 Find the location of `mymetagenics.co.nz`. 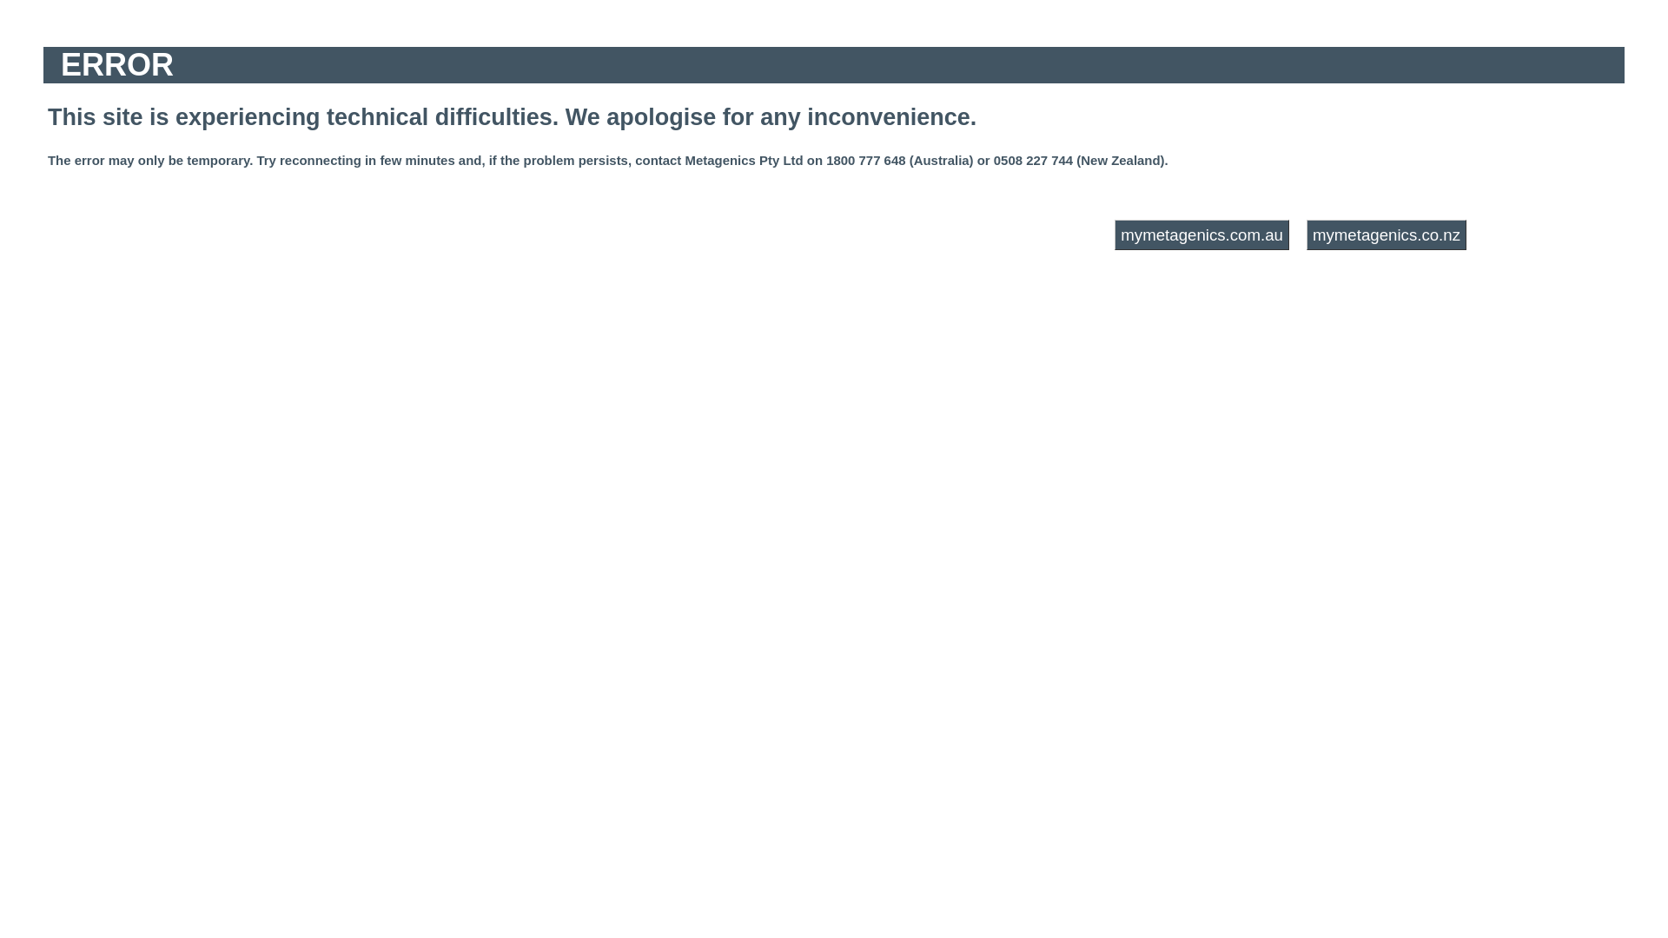

mymetagenics.co.nz is located at coordinates (1387, 234).